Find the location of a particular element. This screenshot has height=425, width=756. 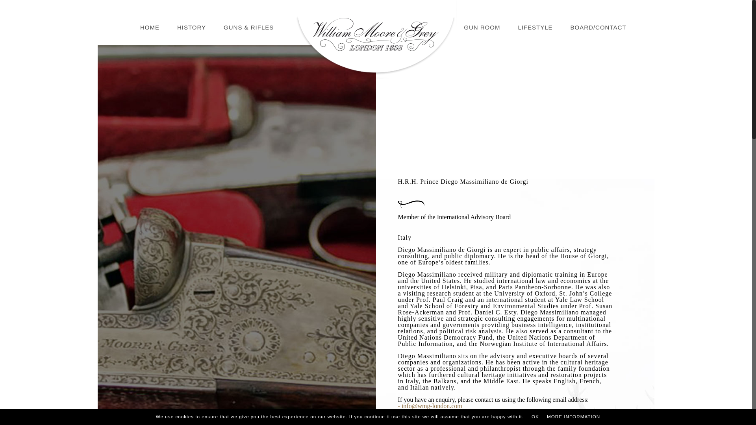

GUN ROOM is located at coordinates (482, 27).